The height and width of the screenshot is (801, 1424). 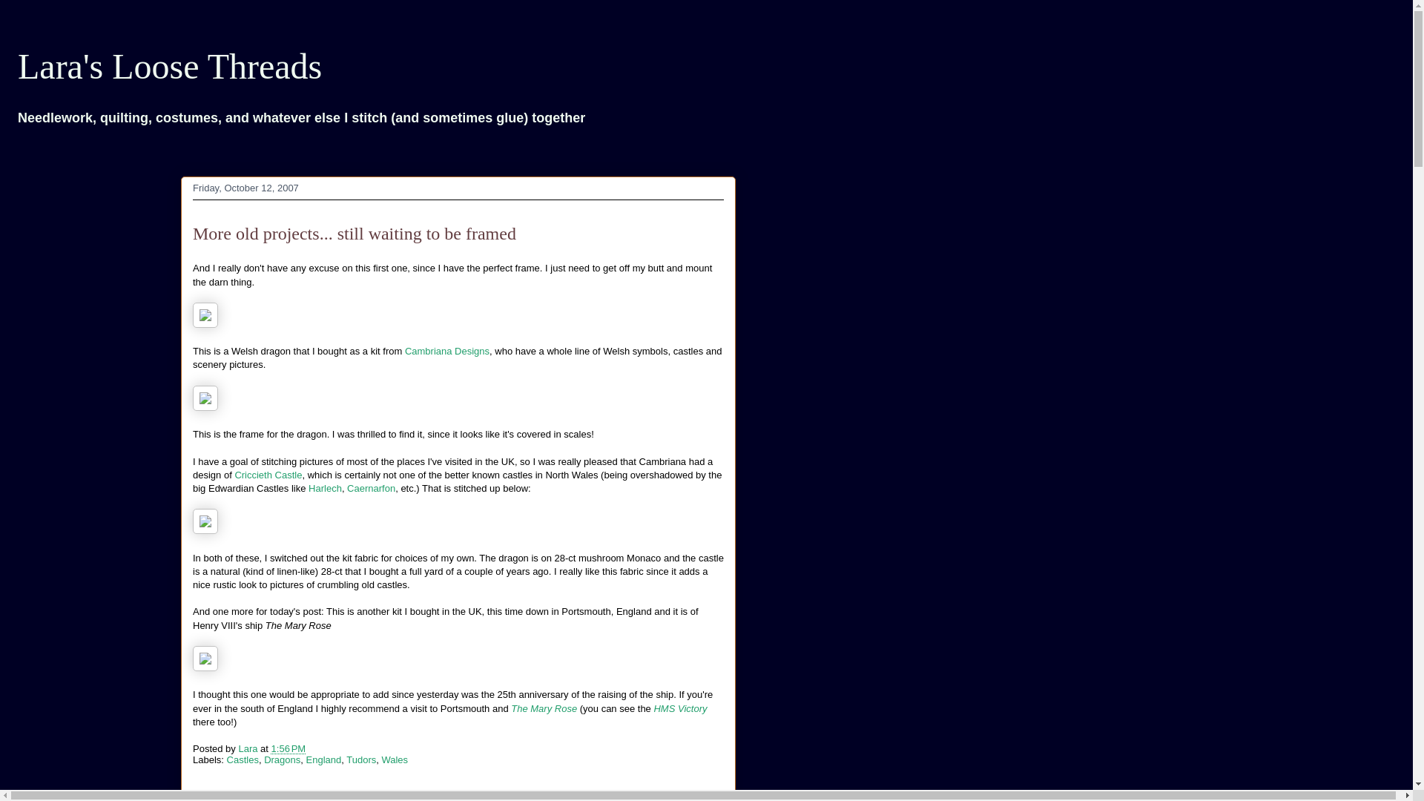 I want to click on Criccieth Castle, so click(x=268, y=475).